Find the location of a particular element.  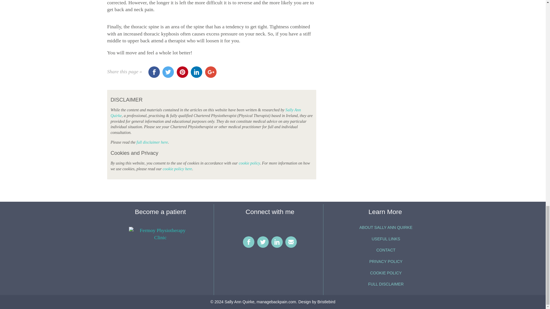

Share on Google Plus is located at coordinates (211, 72).